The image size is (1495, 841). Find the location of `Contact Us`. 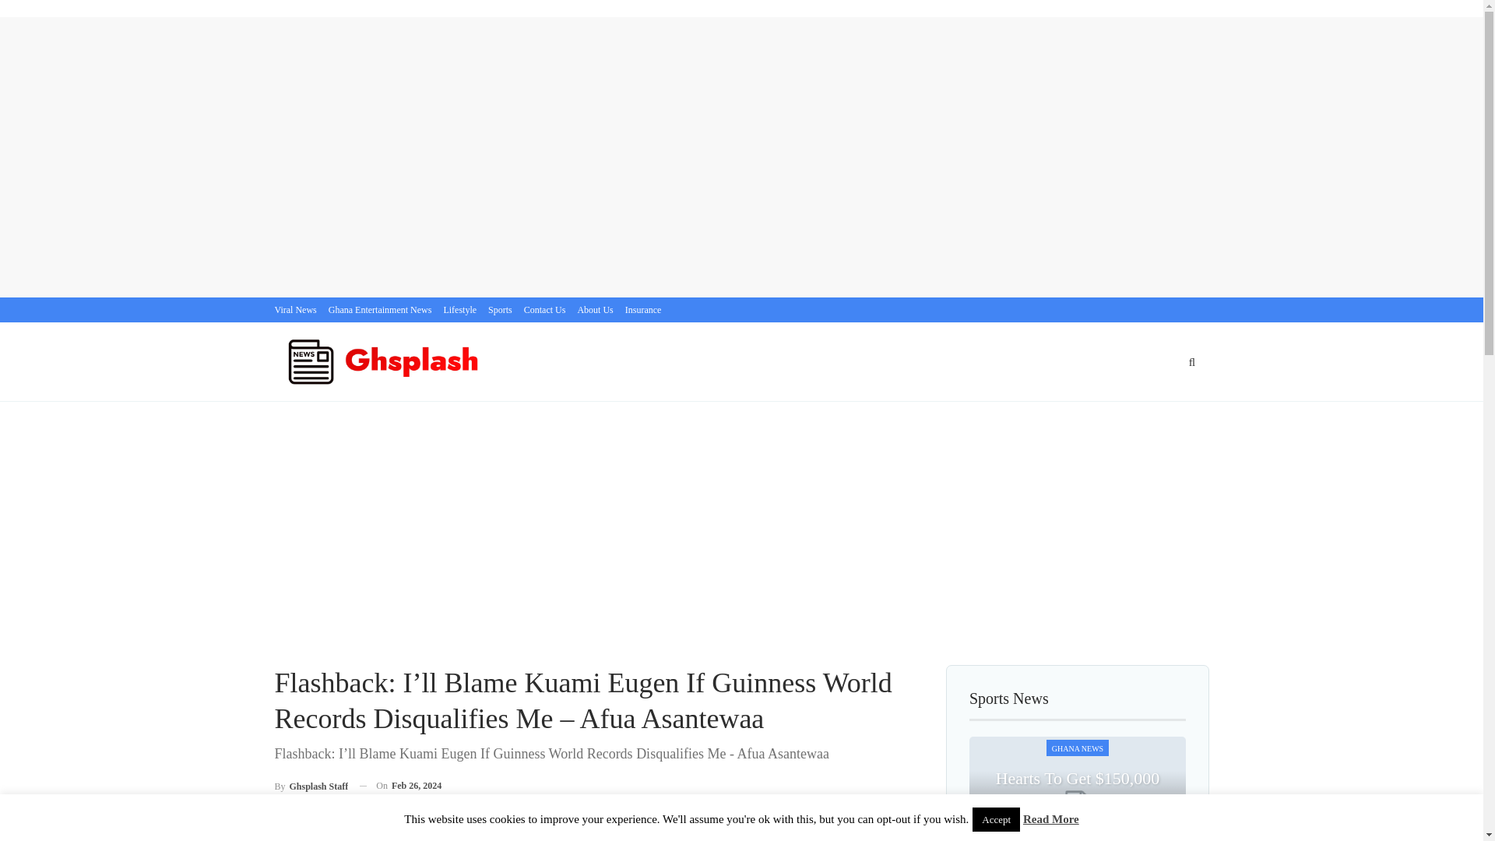

Contact Us is located at coordinates (545, 310).